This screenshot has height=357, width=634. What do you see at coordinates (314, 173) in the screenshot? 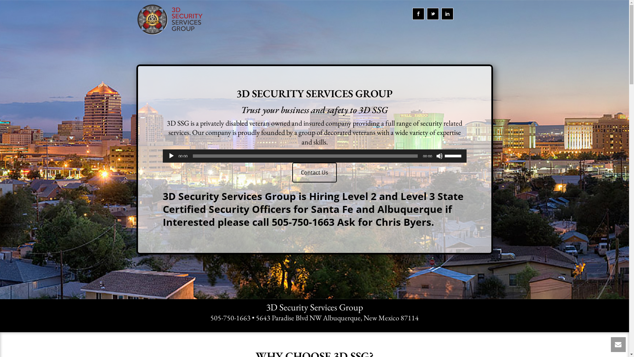
I see `Contact Us` at bounding box center [314, 173].